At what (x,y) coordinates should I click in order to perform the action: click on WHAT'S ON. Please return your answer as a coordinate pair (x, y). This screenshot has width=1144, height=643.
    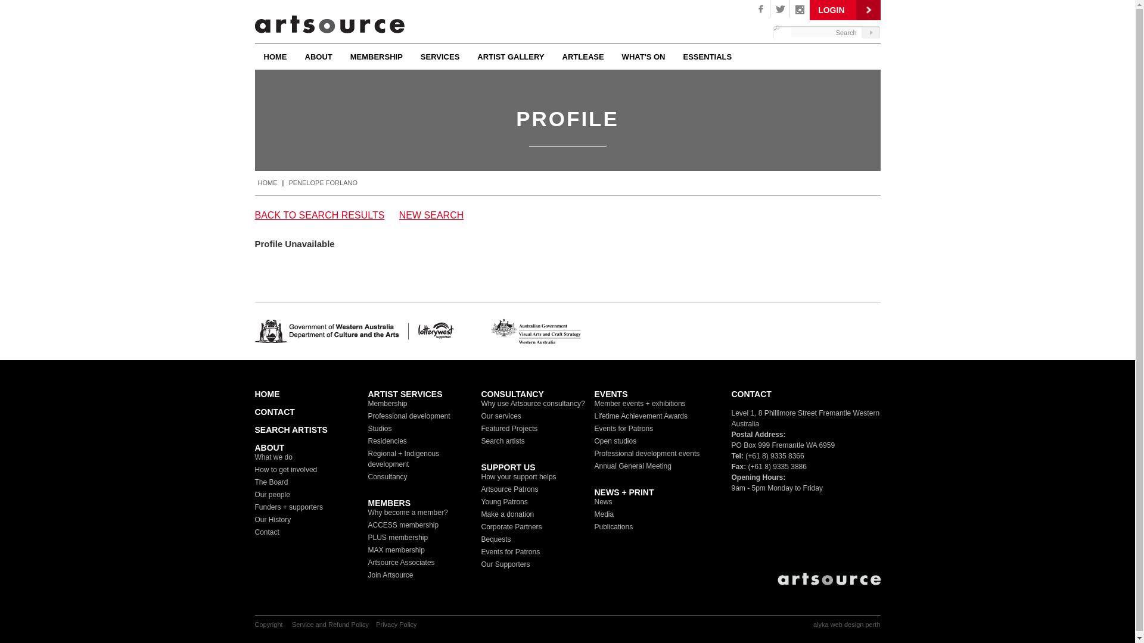
    Looking at the image, I should click on (643, 56).